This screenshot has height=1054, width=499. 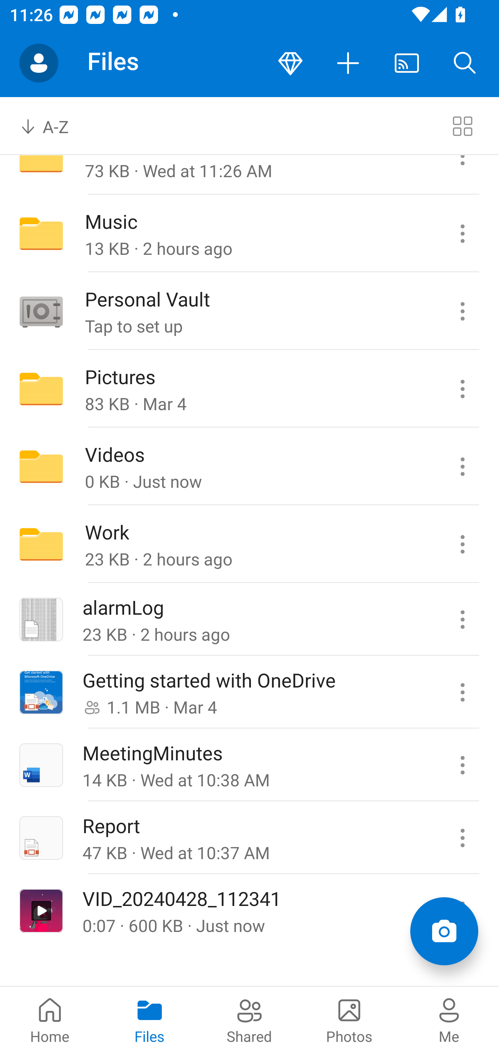 What do you see at coordinates (249, 467) in the screenshot?
I see `Folder Videos 0 KB · Just now Videos commands` at bounding box center [249, 467].